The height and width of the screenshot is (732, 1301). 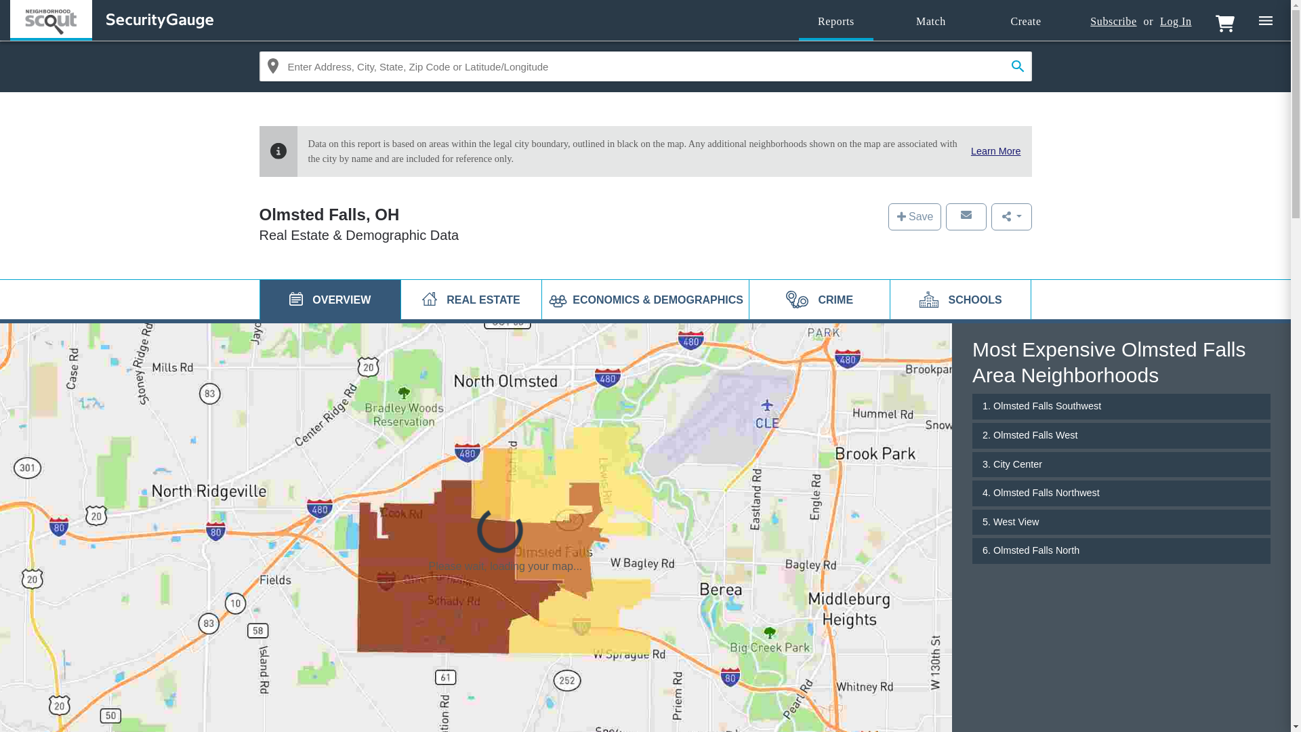 I want to click on Match, so click(x=931, y=22).